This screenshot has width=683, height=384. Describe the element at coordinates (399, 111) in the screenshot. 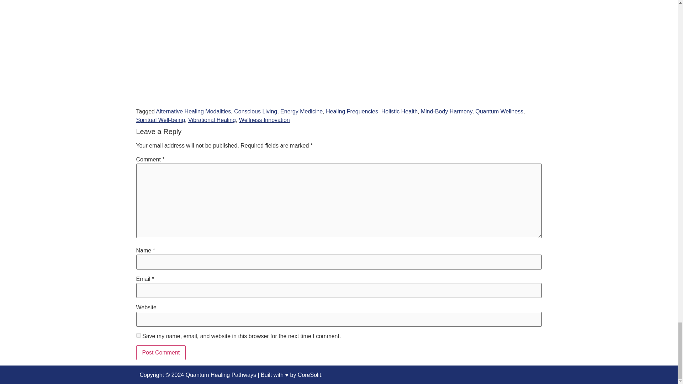

I see `Holistic Health` at that location.